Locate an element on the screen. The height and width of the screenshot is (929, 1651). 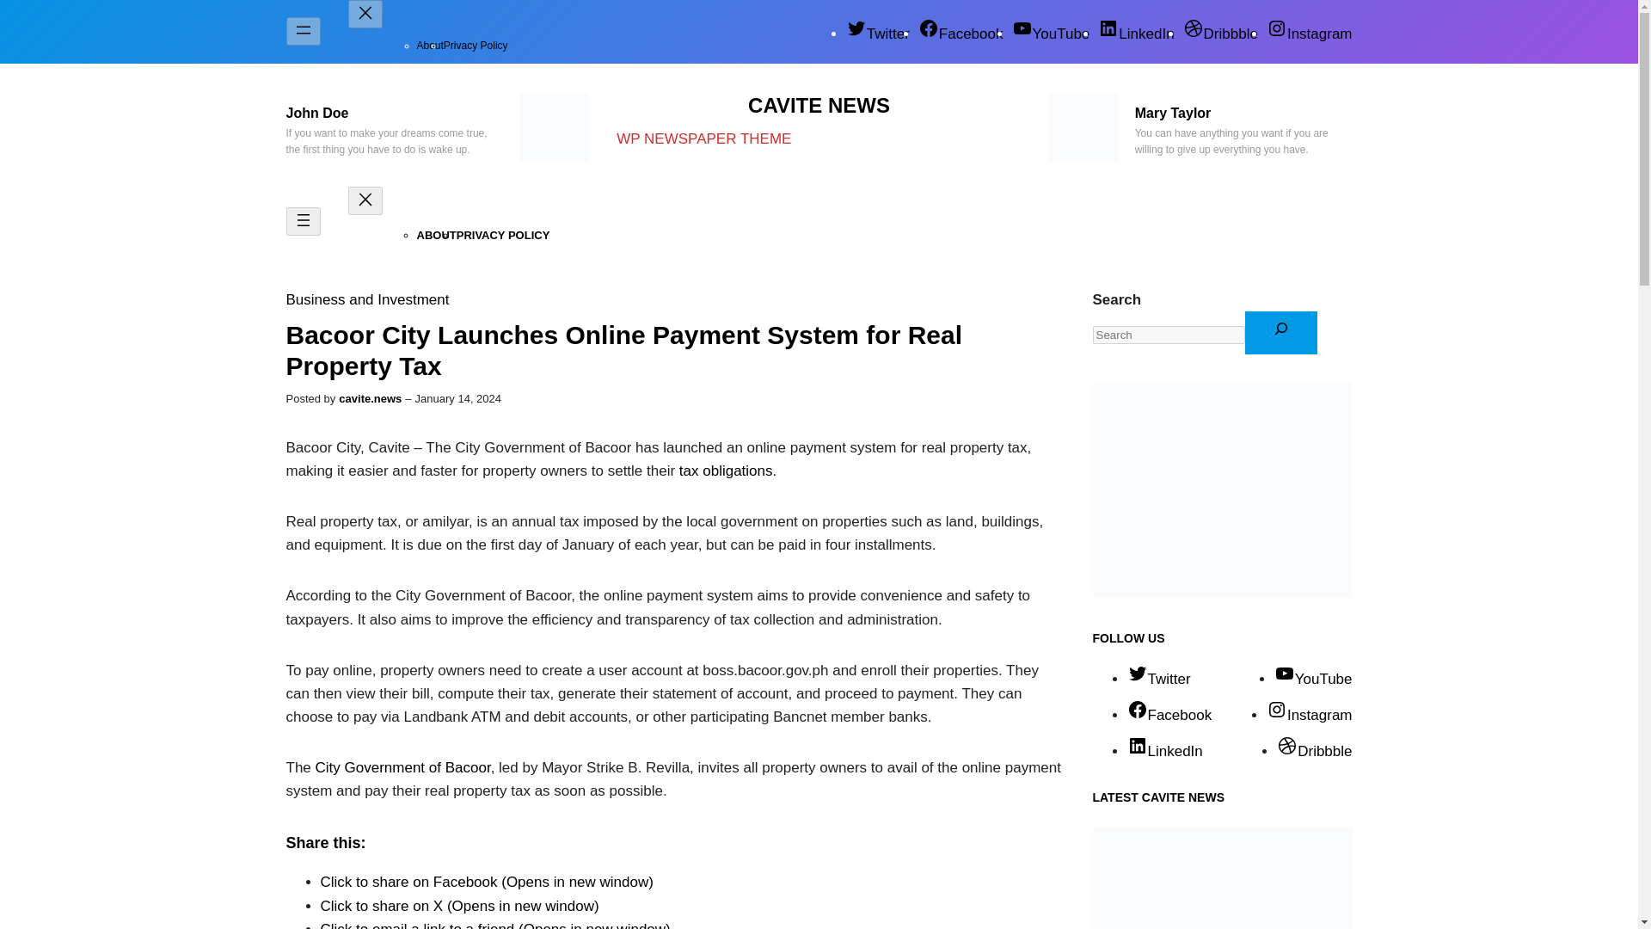
Click to email a link to a friend is located at coordinates (495, 926).